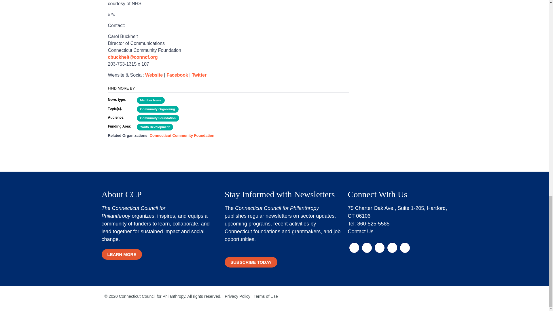 The width and height of the screenshot is (553, 311). Describe the element at coordinates (354, 248) in the screenshot. I see `Follow us on Facebook` at that location.